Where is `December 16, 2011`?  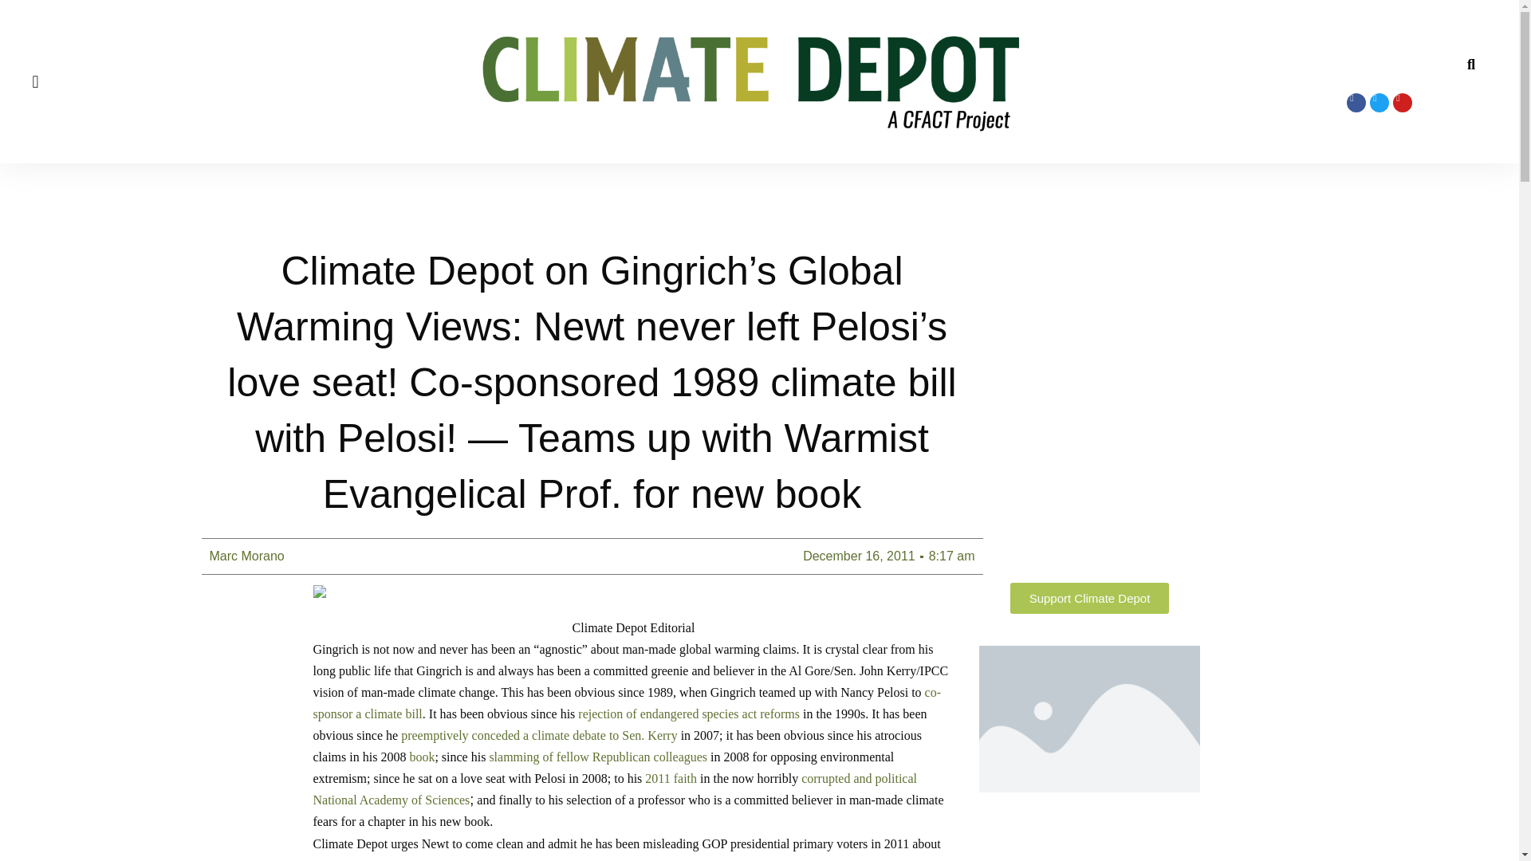
December 16, 2011 is located at coordinates (859, 556).